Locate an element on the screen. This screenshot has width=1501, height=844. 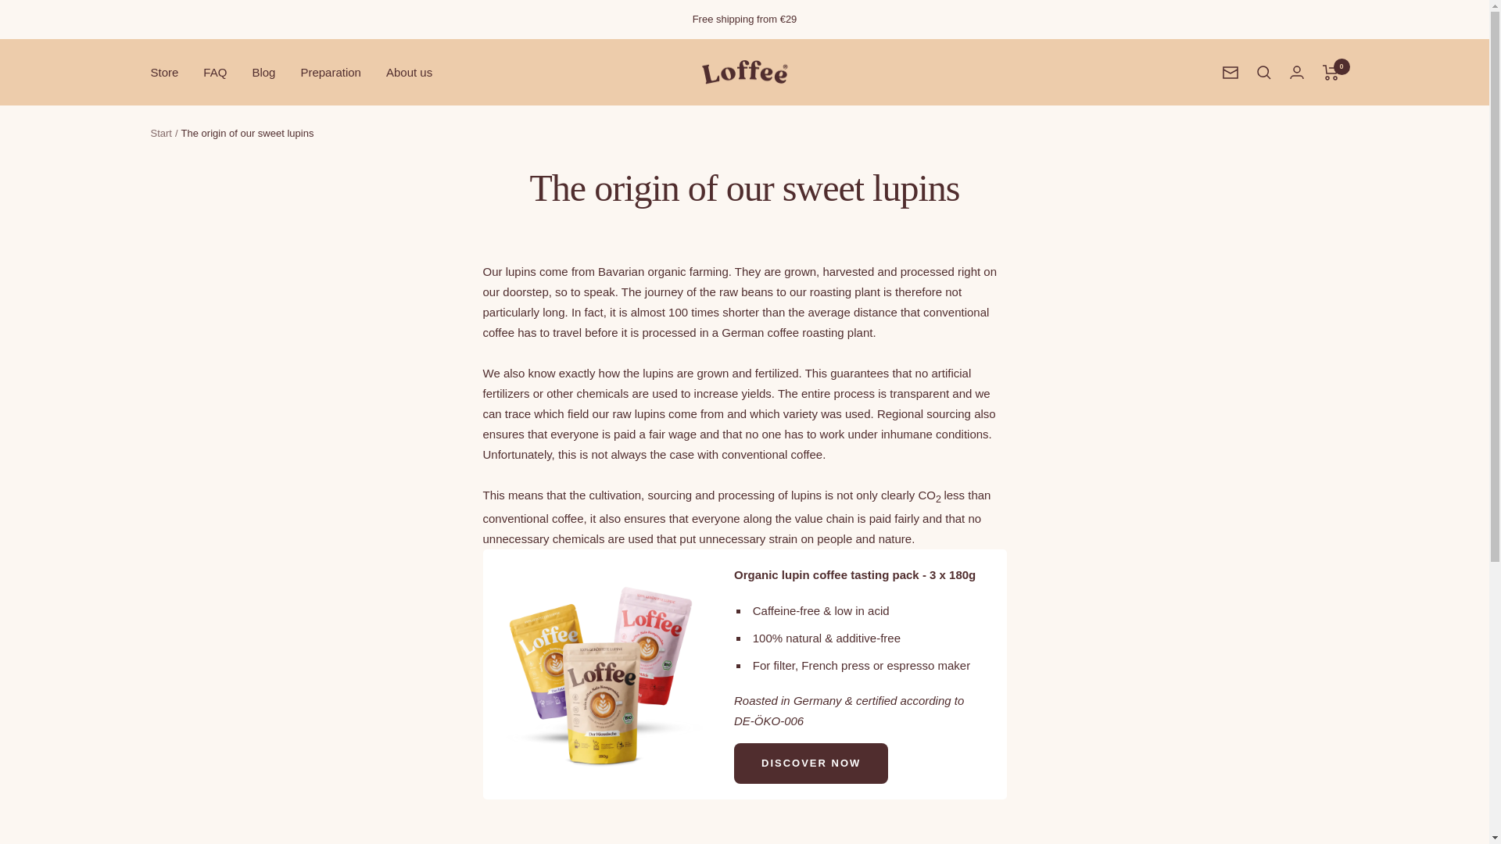
Store is located at coordinates (164, 72).